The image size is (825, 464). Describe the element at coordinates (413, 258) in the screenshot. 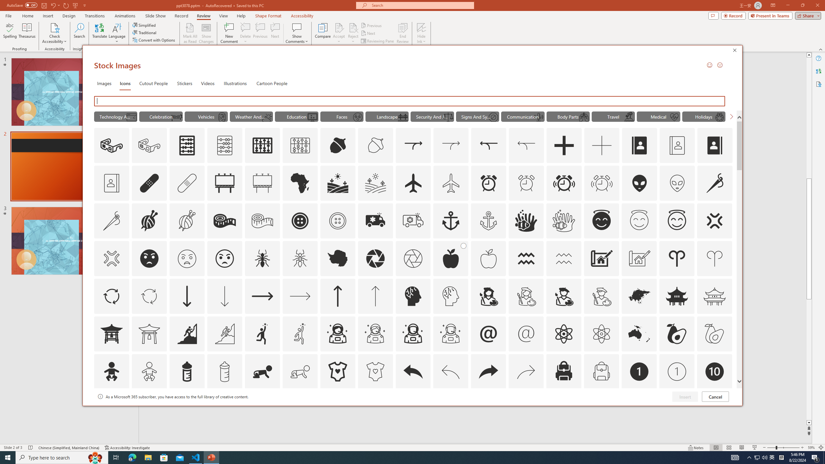

I see `AutomationID: Icons_Aperture_M` at that location.